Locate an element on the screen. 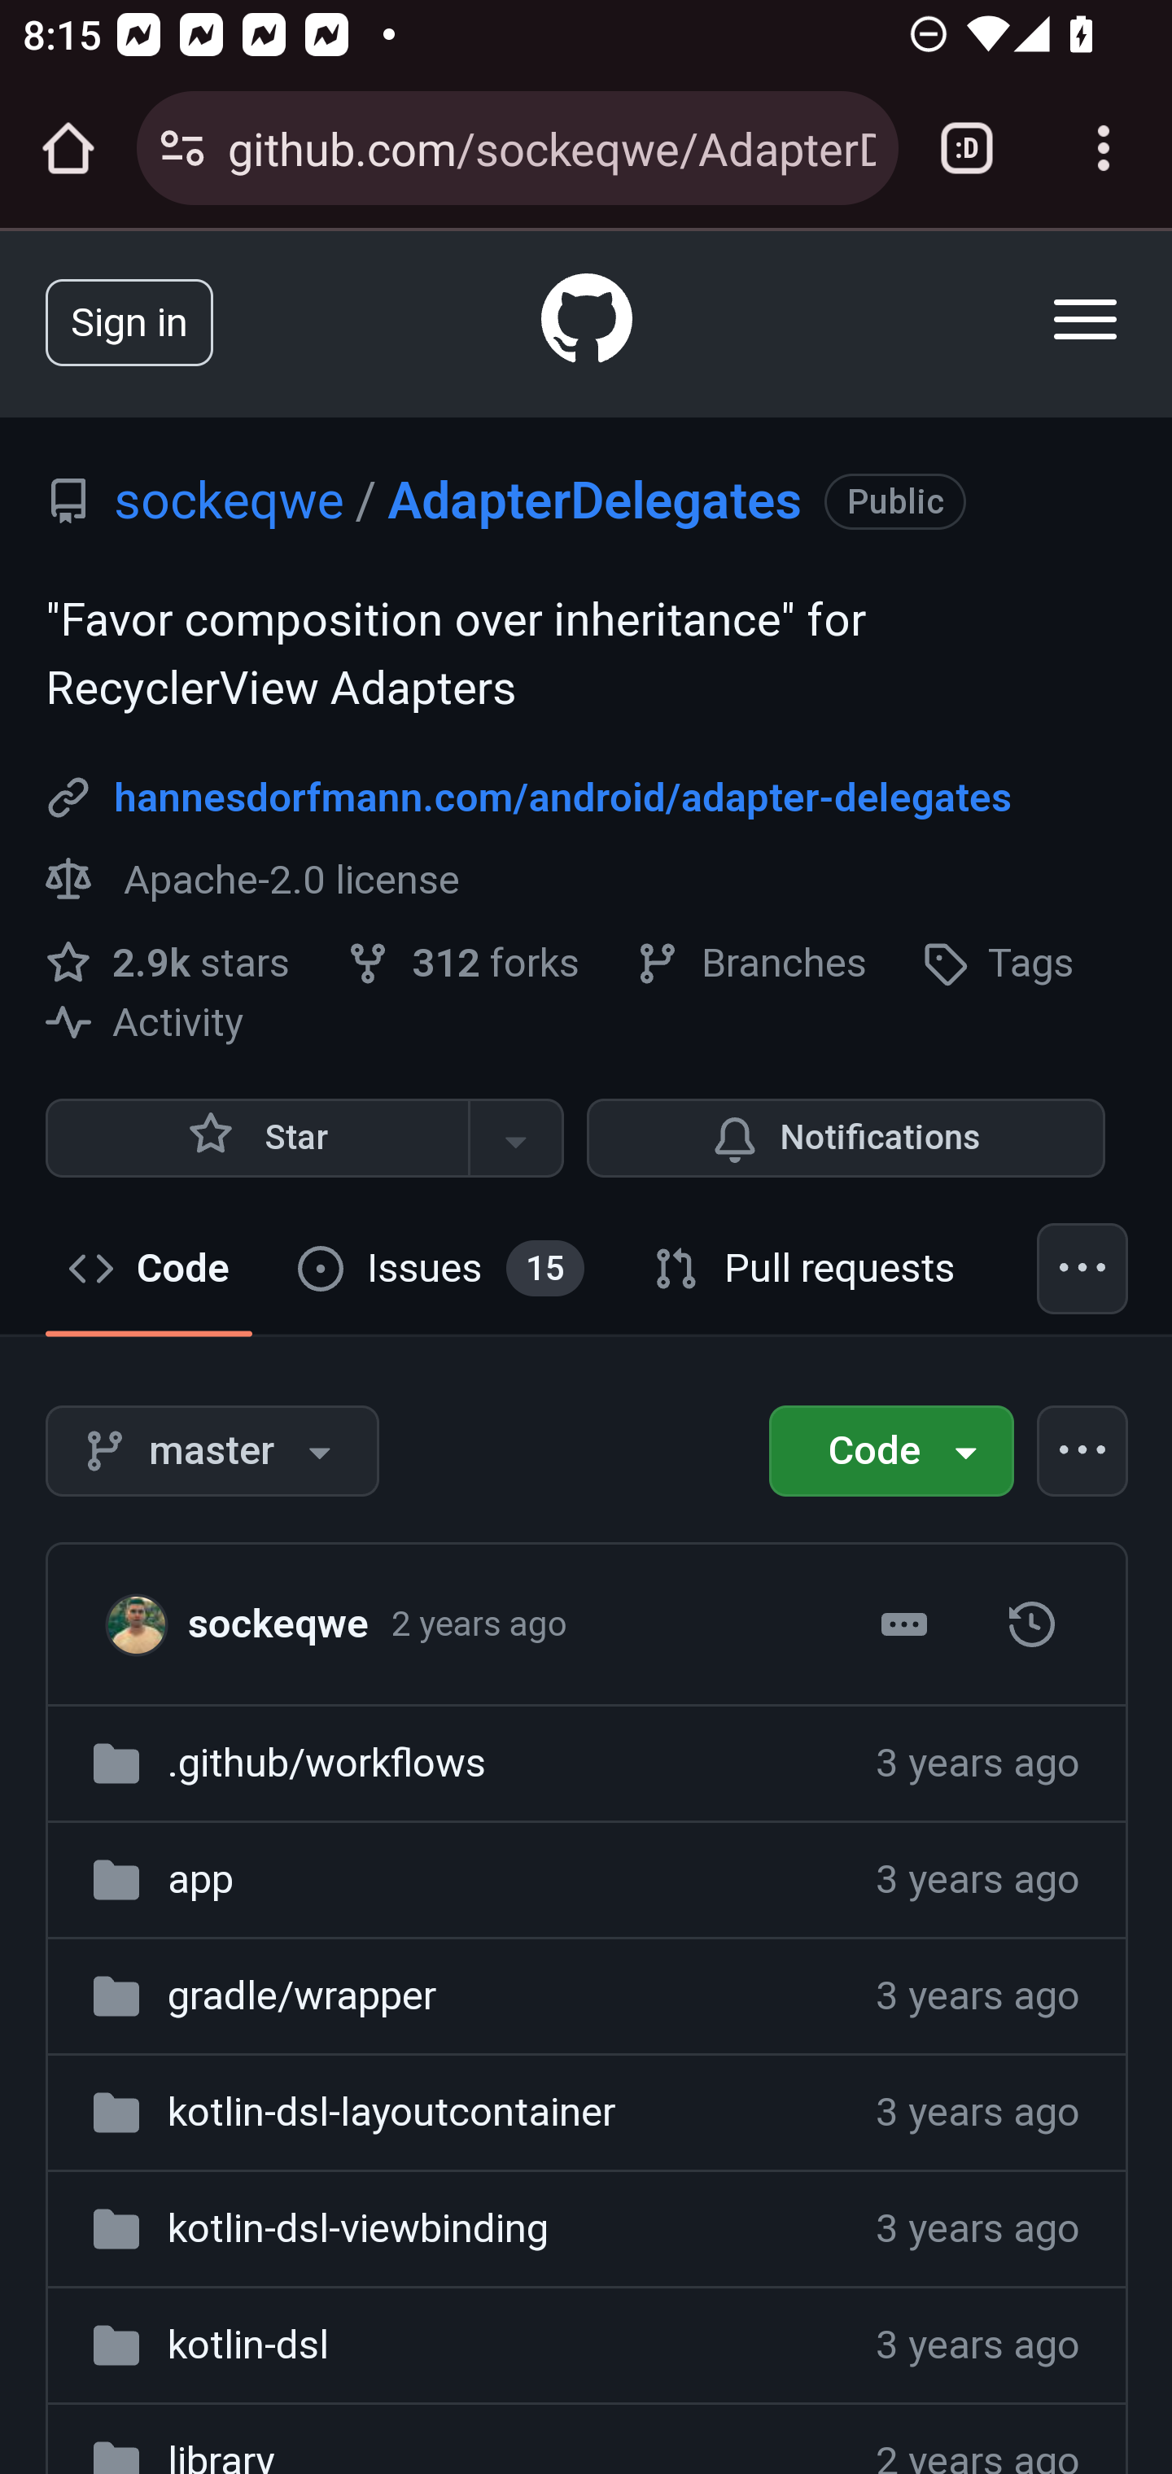  master branch is located at coordinates (213, 1450).